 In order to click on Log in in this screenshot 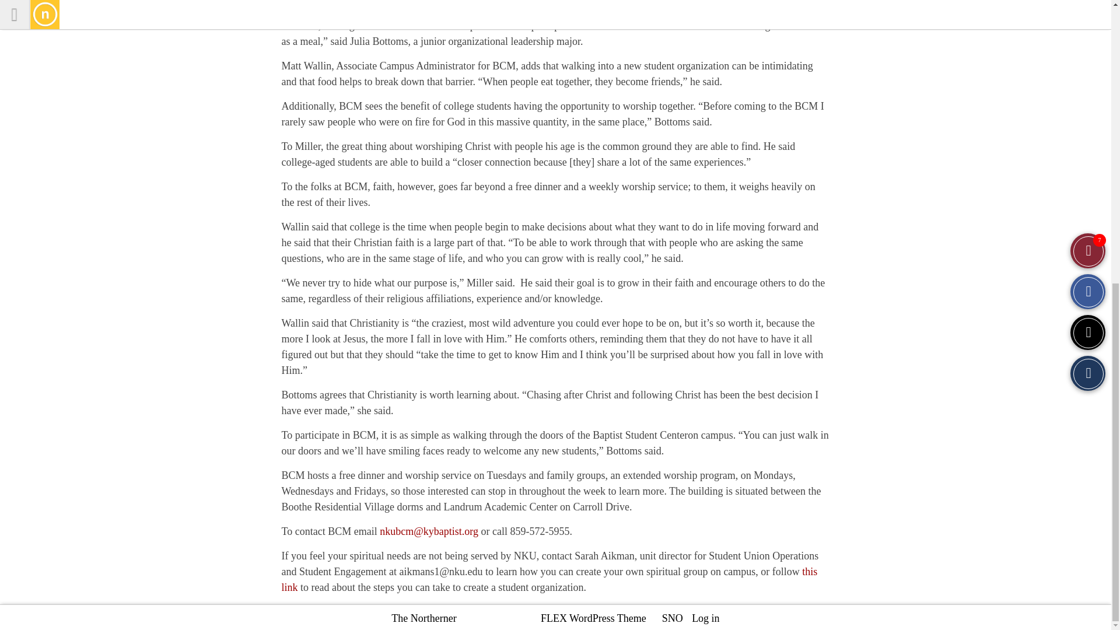, I will do `click(706, 618)`.